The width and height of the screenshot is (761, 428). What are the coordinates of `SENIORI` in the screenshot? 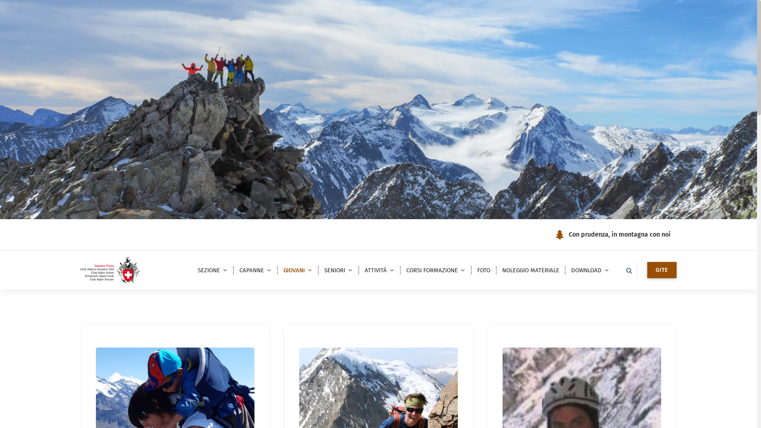 It's located at (338, 270).